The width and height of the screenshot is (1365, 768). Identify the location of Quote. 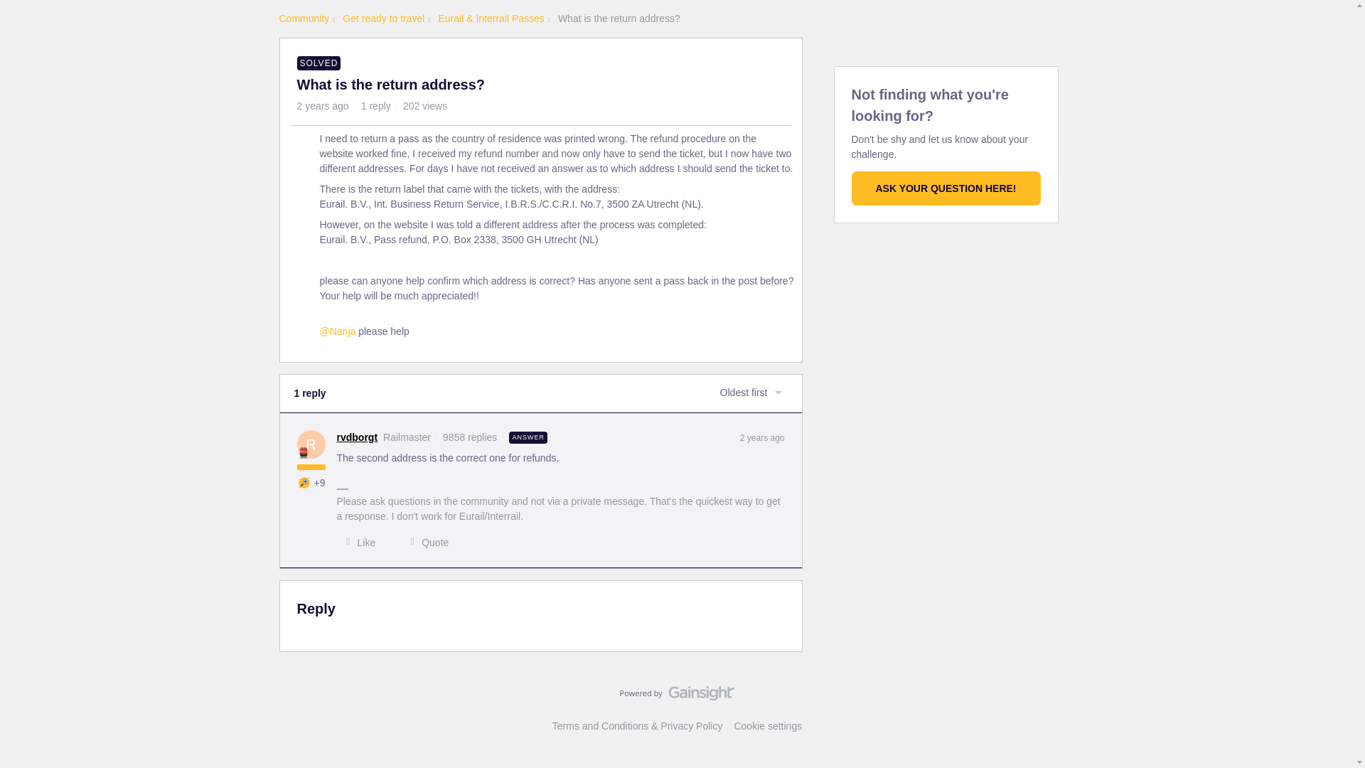
(425, 542).